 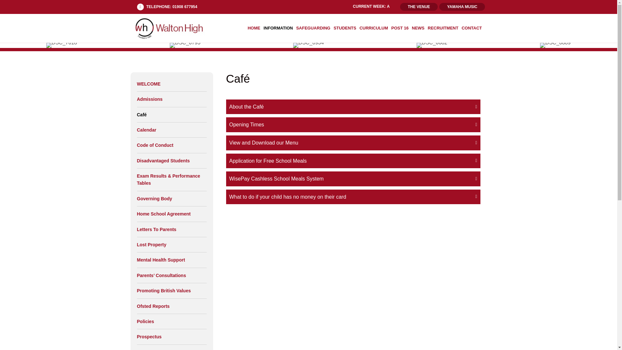 What do you see at coordinates (419, 6) in the screenshot?
I see `THE VENUE` at bounding box center [419, 6].